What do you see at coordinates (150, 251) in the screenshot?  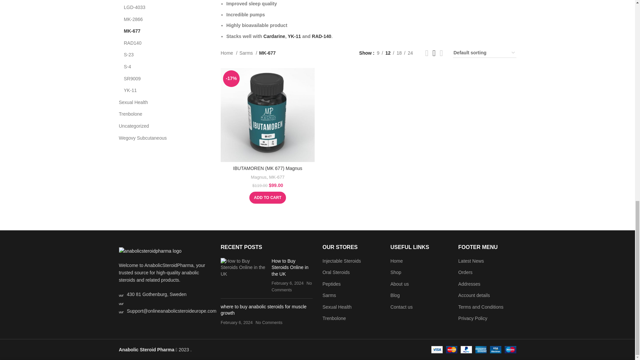 I see `anabolicsteroidpharma` at bounding box center [150, 251].